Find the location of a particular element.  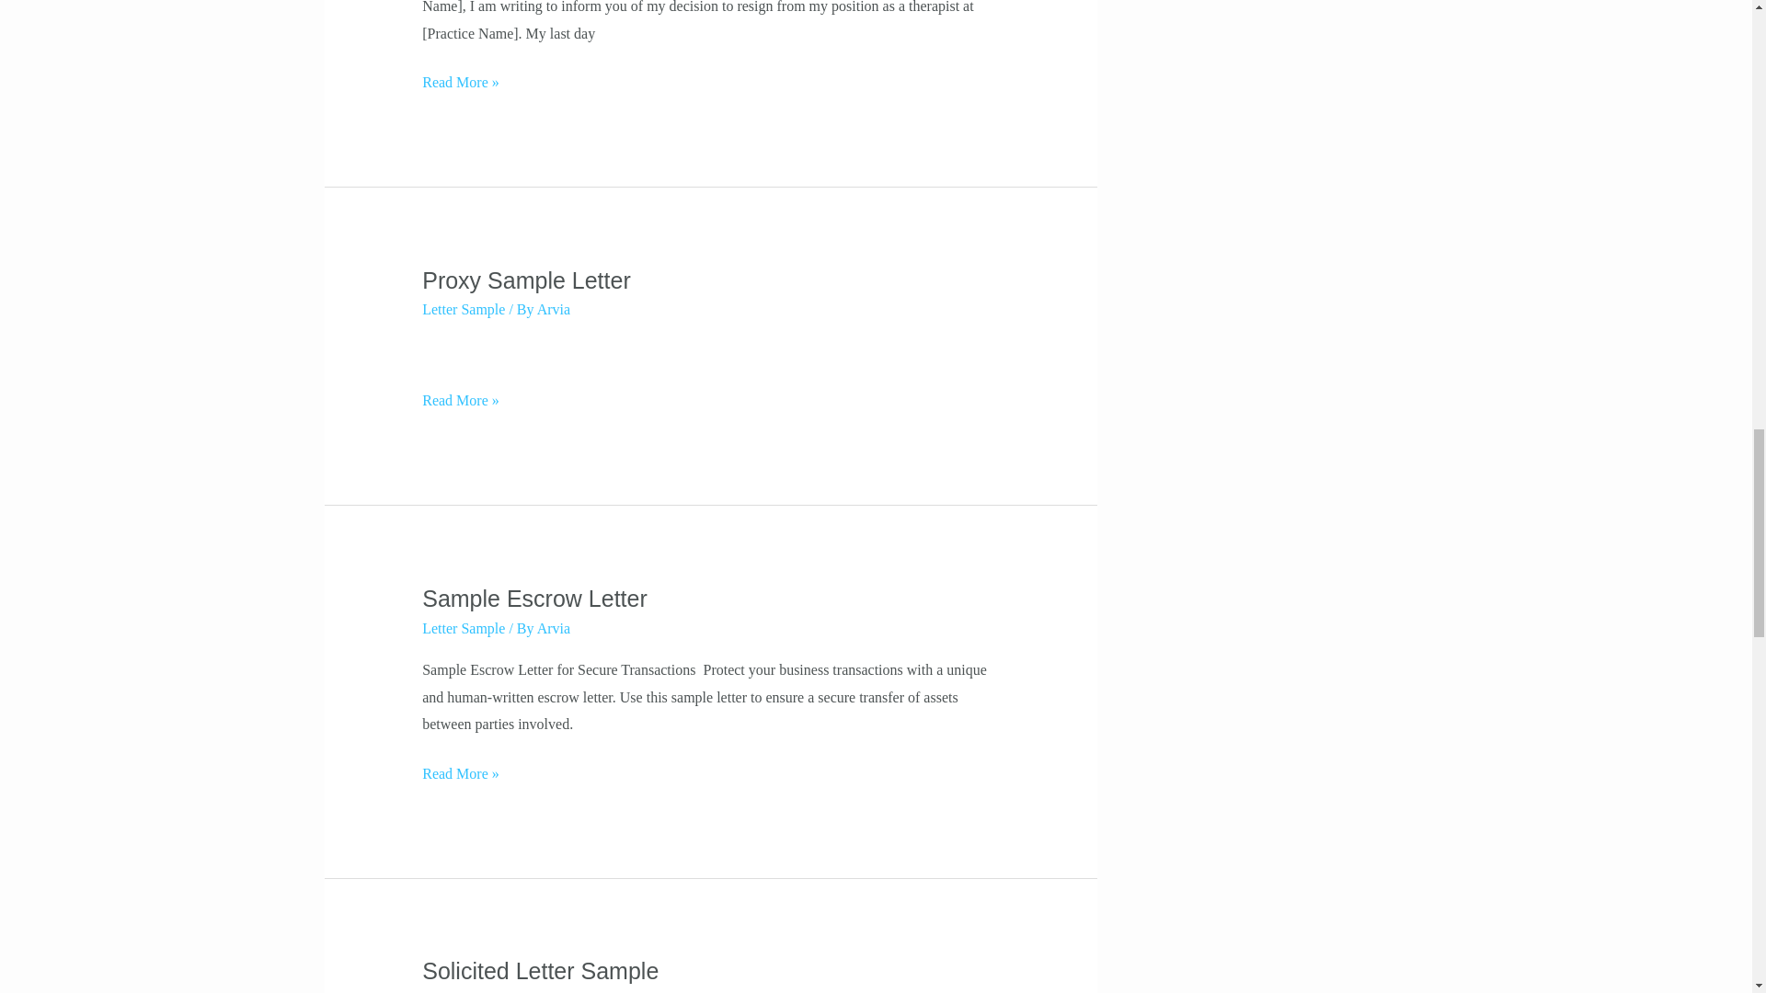

Arvia is located at coordinates (554, 309).